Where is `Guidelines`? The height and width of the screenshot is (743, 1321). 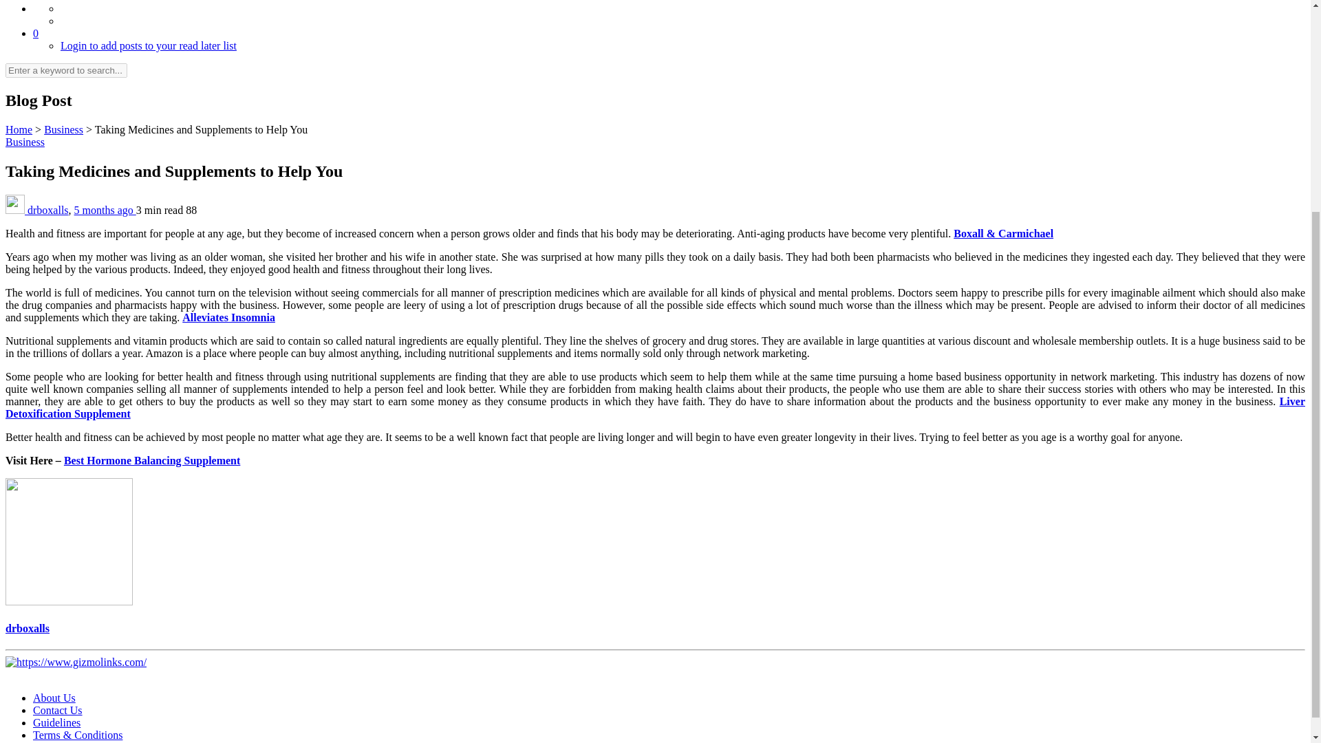 Guidelines is located at coordinates (56, 722).